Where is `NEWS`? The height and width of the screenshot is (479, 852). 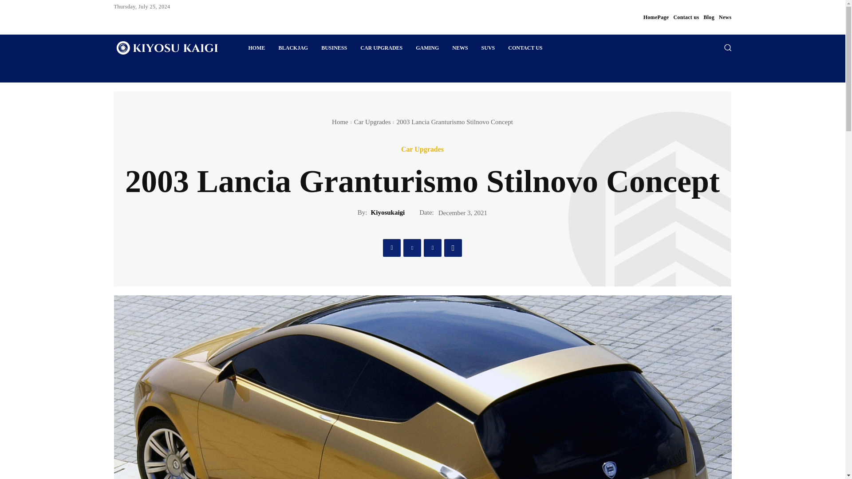
NEWS is located at coordinates (460, 48).